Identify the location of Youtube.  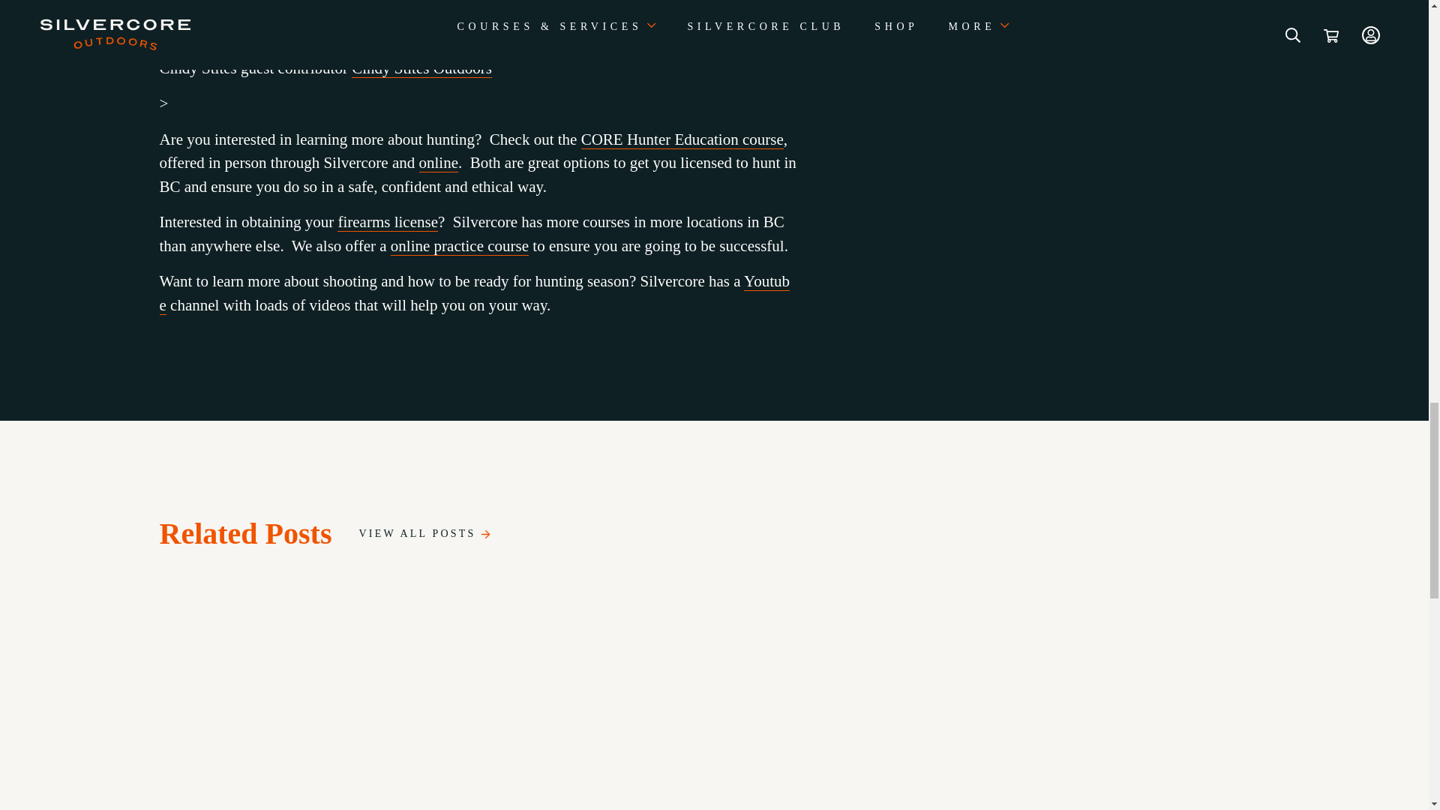
(474, 293).